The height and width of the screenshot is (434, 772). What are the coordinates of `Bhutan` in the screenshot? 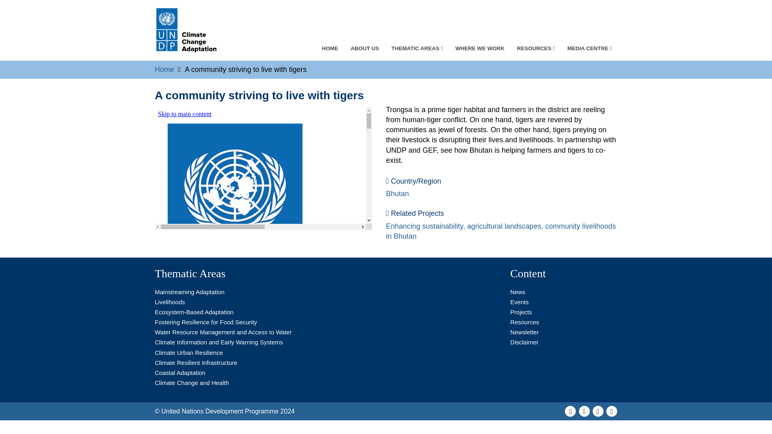 It's located at (397, 194).